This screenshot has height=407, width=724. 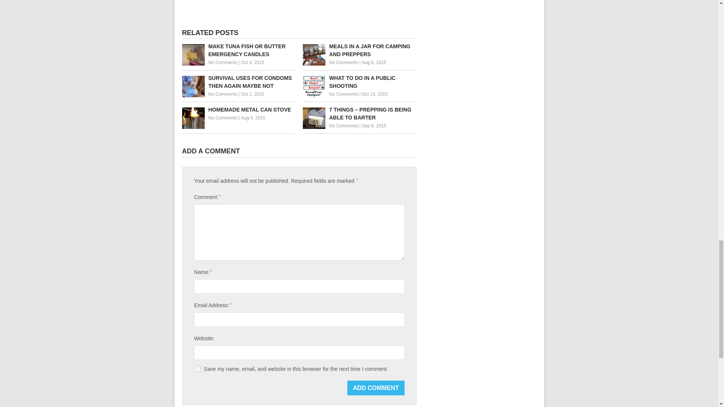 I want to click on No Comments, so click(x=222, y=62).